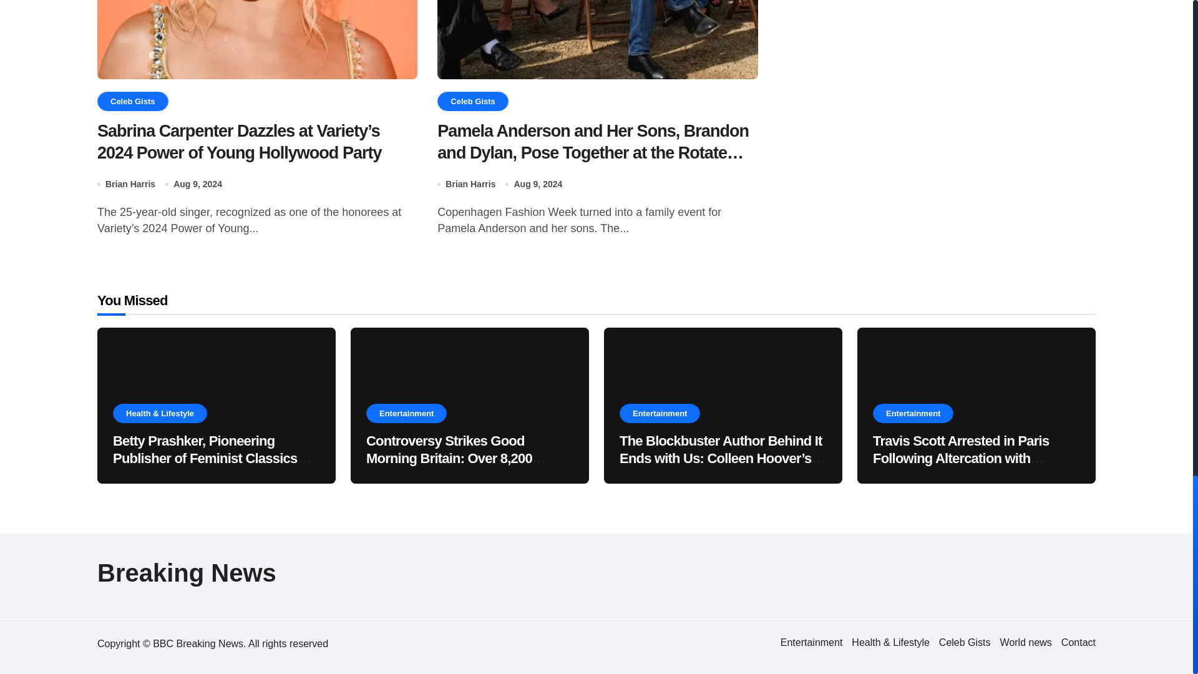  What do you see at coordinates (1026, 642) in the screenshot?
I see `World news` at bounding box center [1026, 642].